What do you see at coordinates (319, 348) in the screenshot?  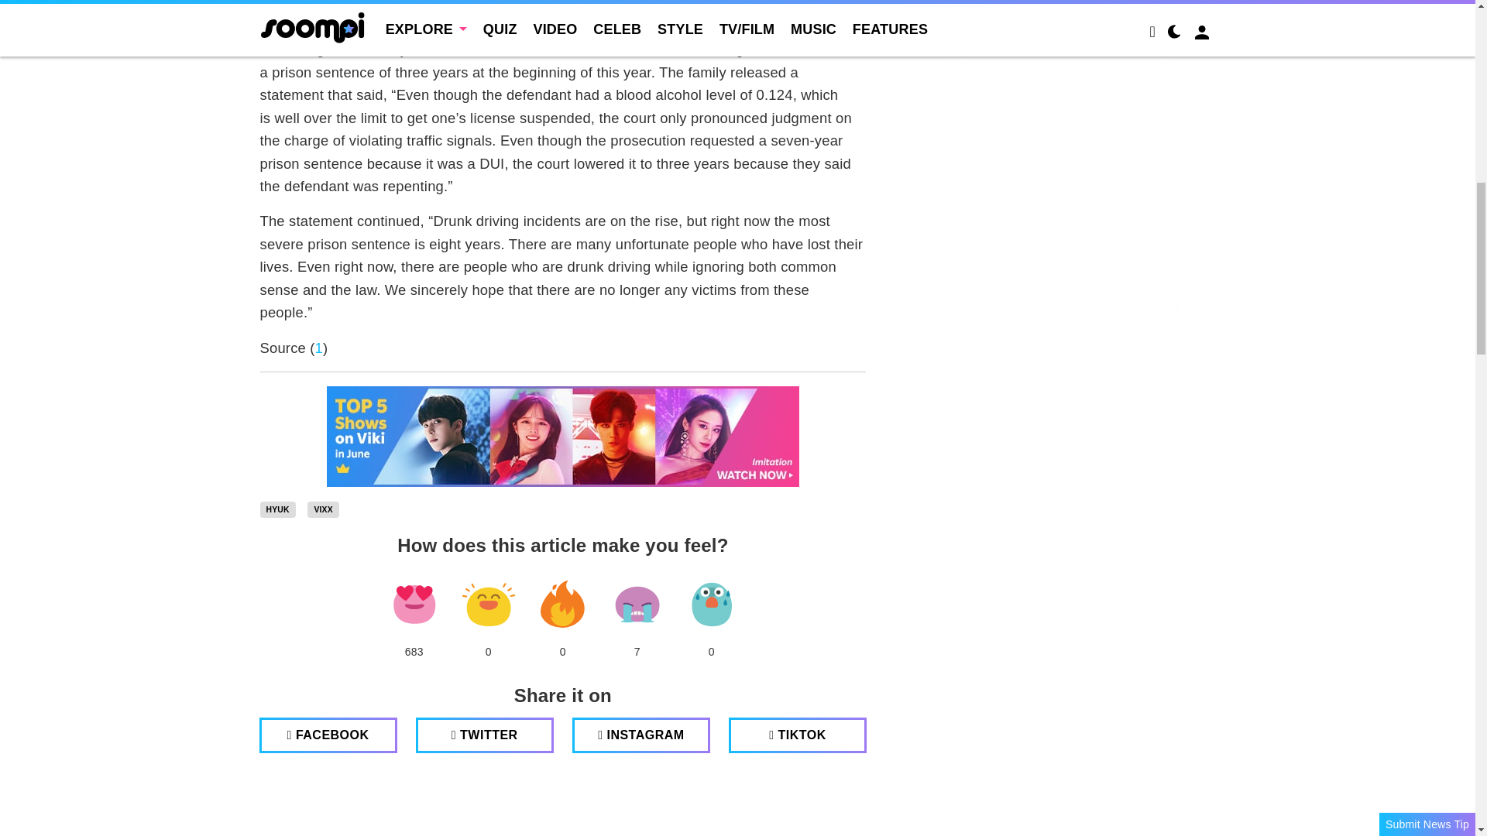 I see `1` at bounding box center [319, 348].